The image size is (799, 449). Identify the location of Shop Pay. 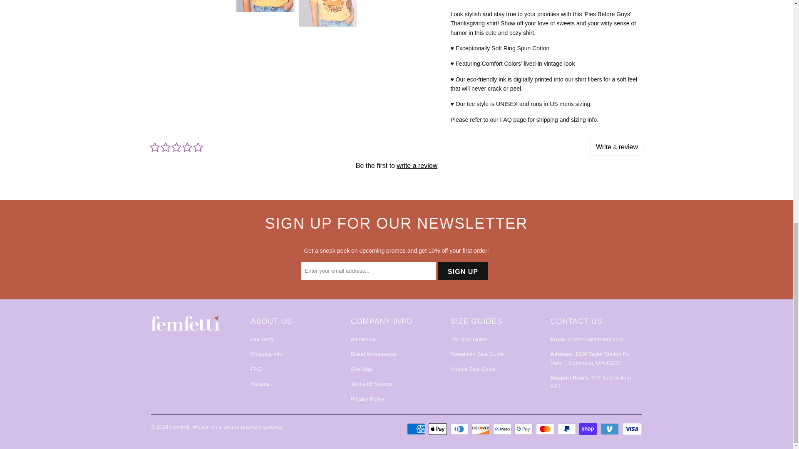
(588, 429).